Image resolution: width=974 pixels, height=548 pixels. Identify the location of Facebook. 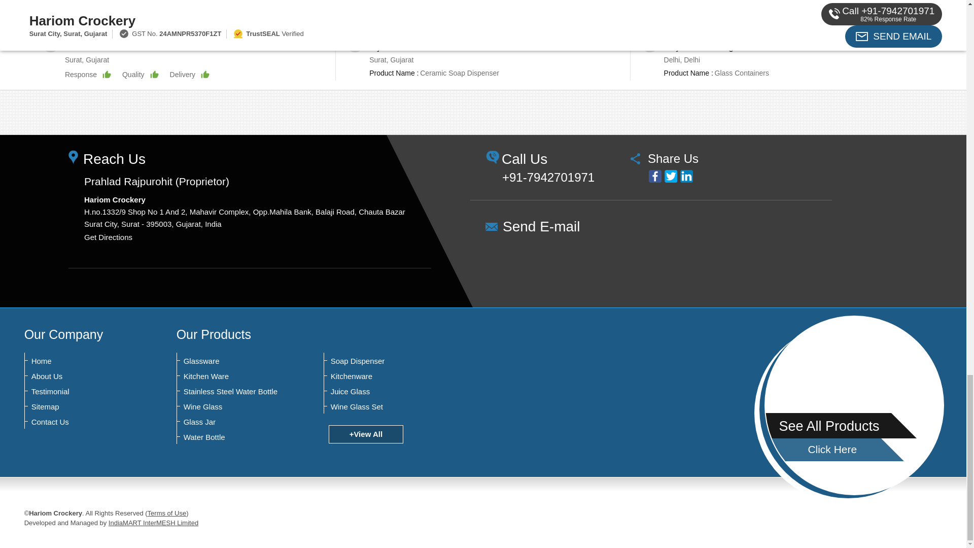
(654, 176).